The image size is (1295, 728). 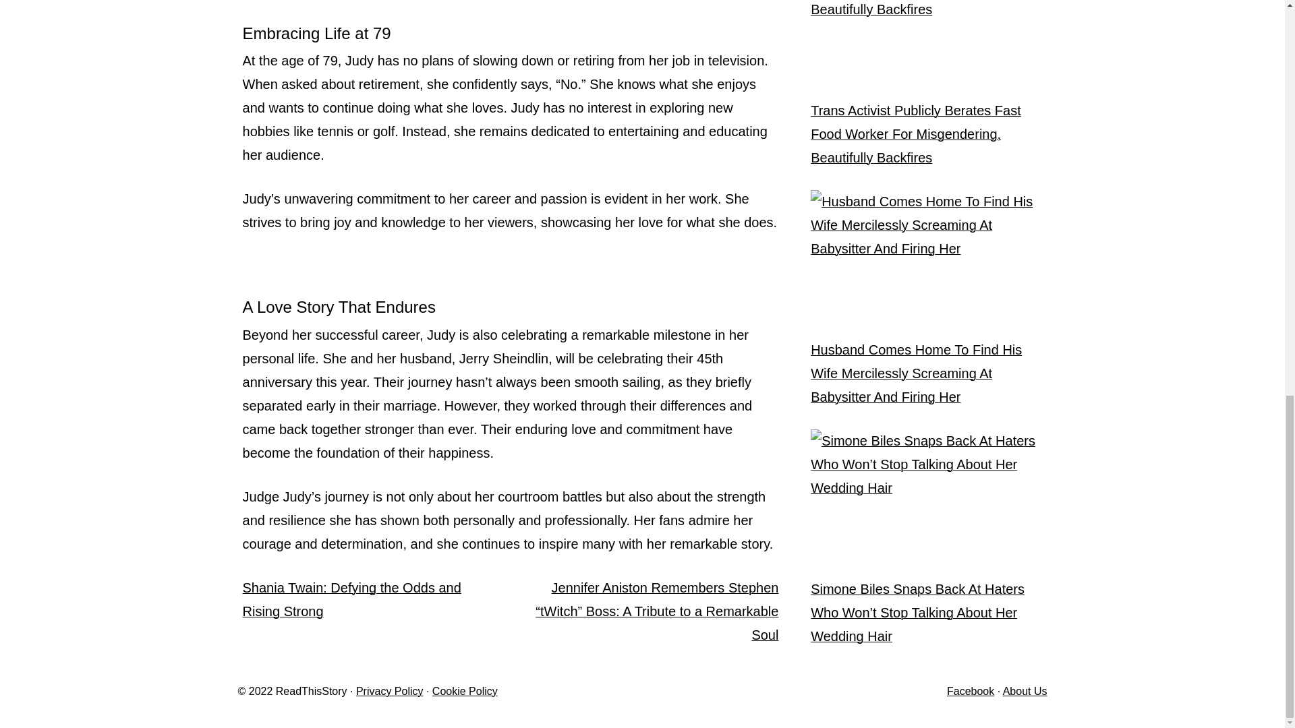 I want to click on Cookie Policy, so click(x=465, y=691).